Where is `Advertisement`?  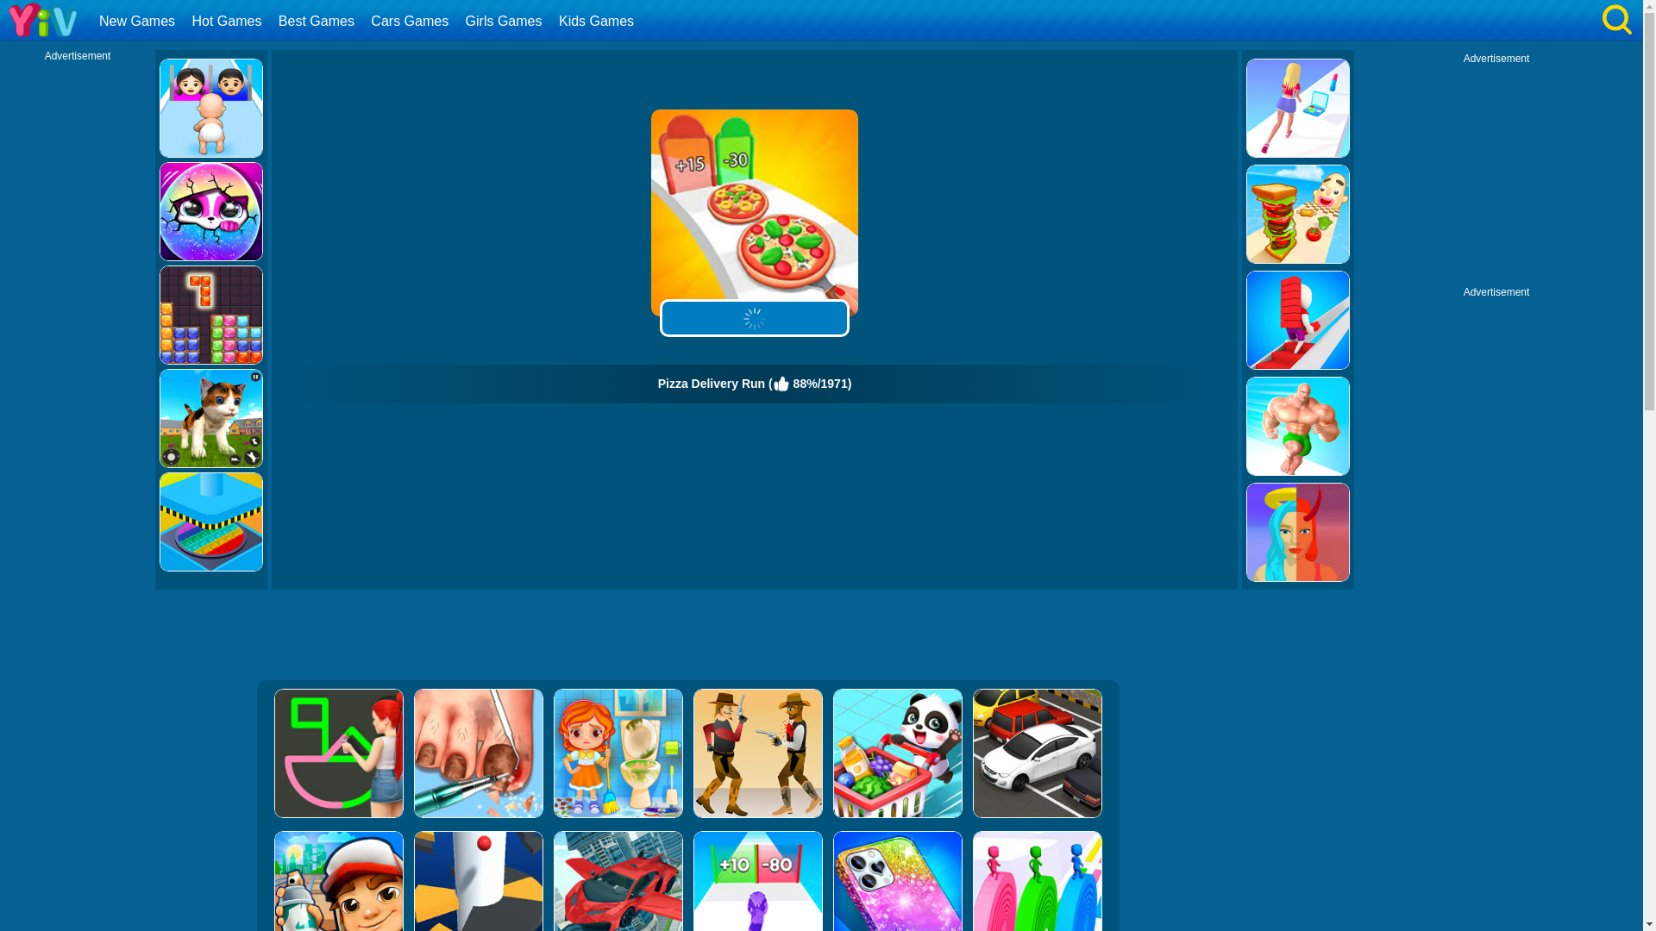 Advertisement is located at coordinates (1496, 172).